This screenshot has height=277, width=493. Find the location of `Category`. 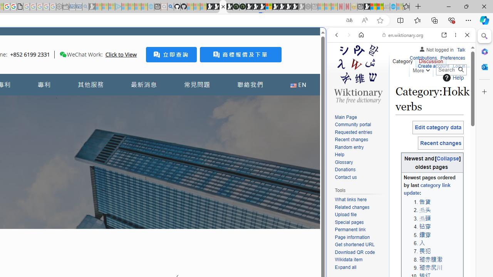

Category is located at coordinates (403, 59).